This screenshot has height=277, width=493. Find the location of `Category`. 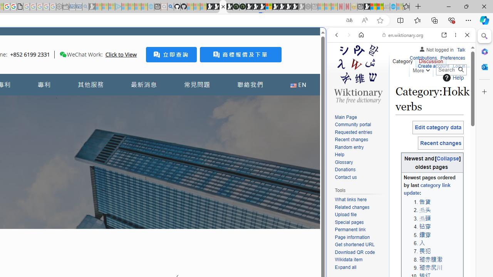

Category is located at coordinates (403, 59).